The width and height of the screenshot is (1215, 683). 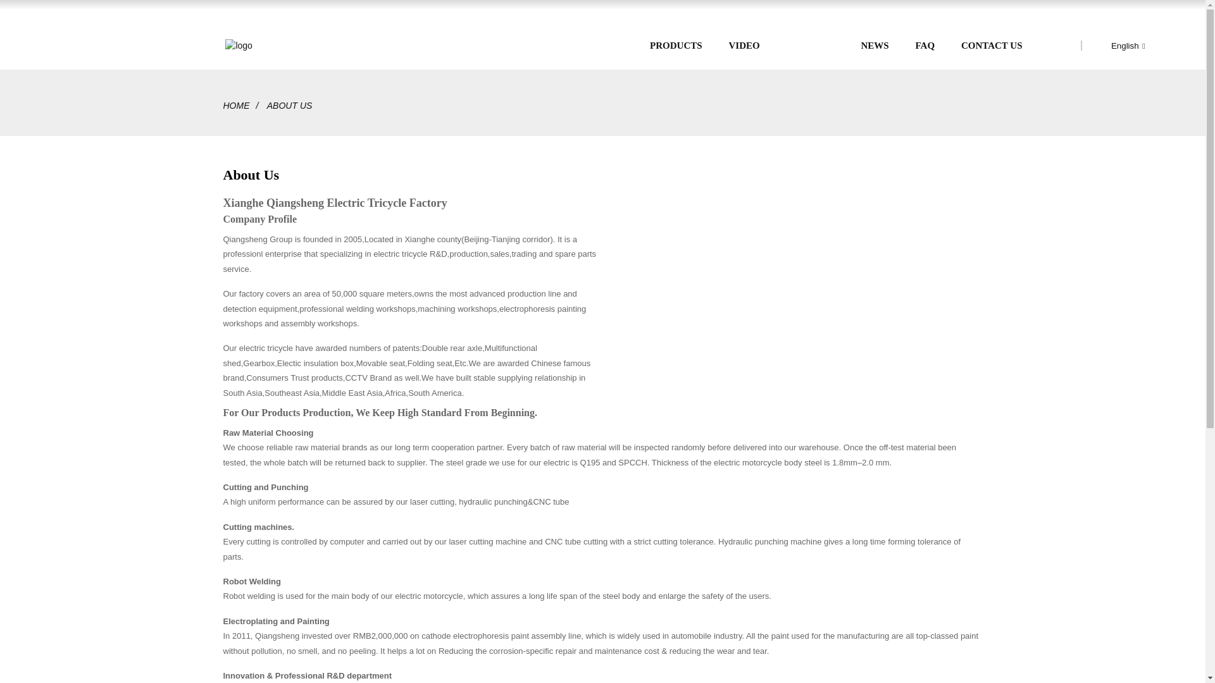 What do you see at coordinates (676, 46) in the screenshot?
I see `PRODUCTS` at bounding box center [676, 46].